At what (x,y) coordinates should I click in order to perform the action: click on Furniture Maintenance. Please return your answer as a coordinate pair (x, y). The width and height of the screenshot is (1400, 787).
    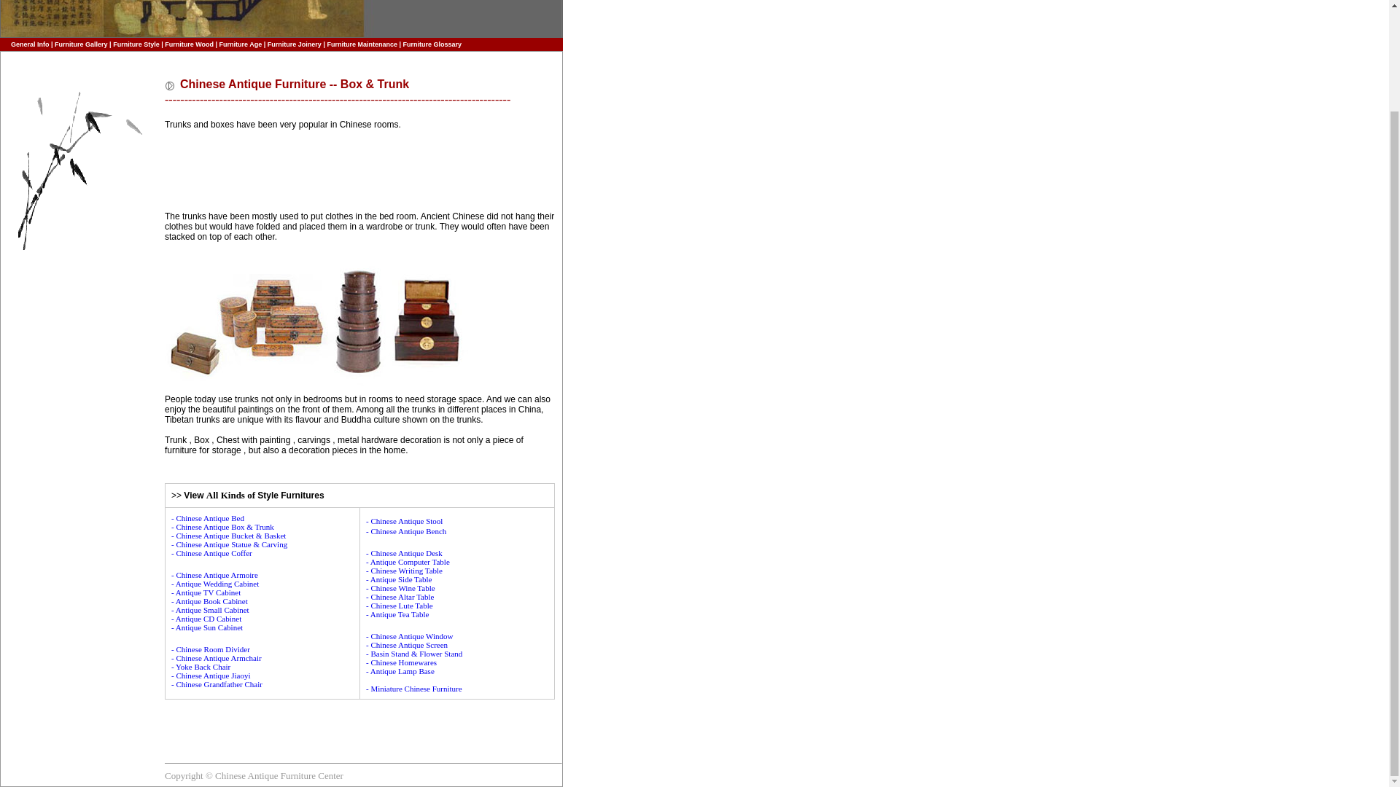
    Looking at the image, I should click on (361, 44).